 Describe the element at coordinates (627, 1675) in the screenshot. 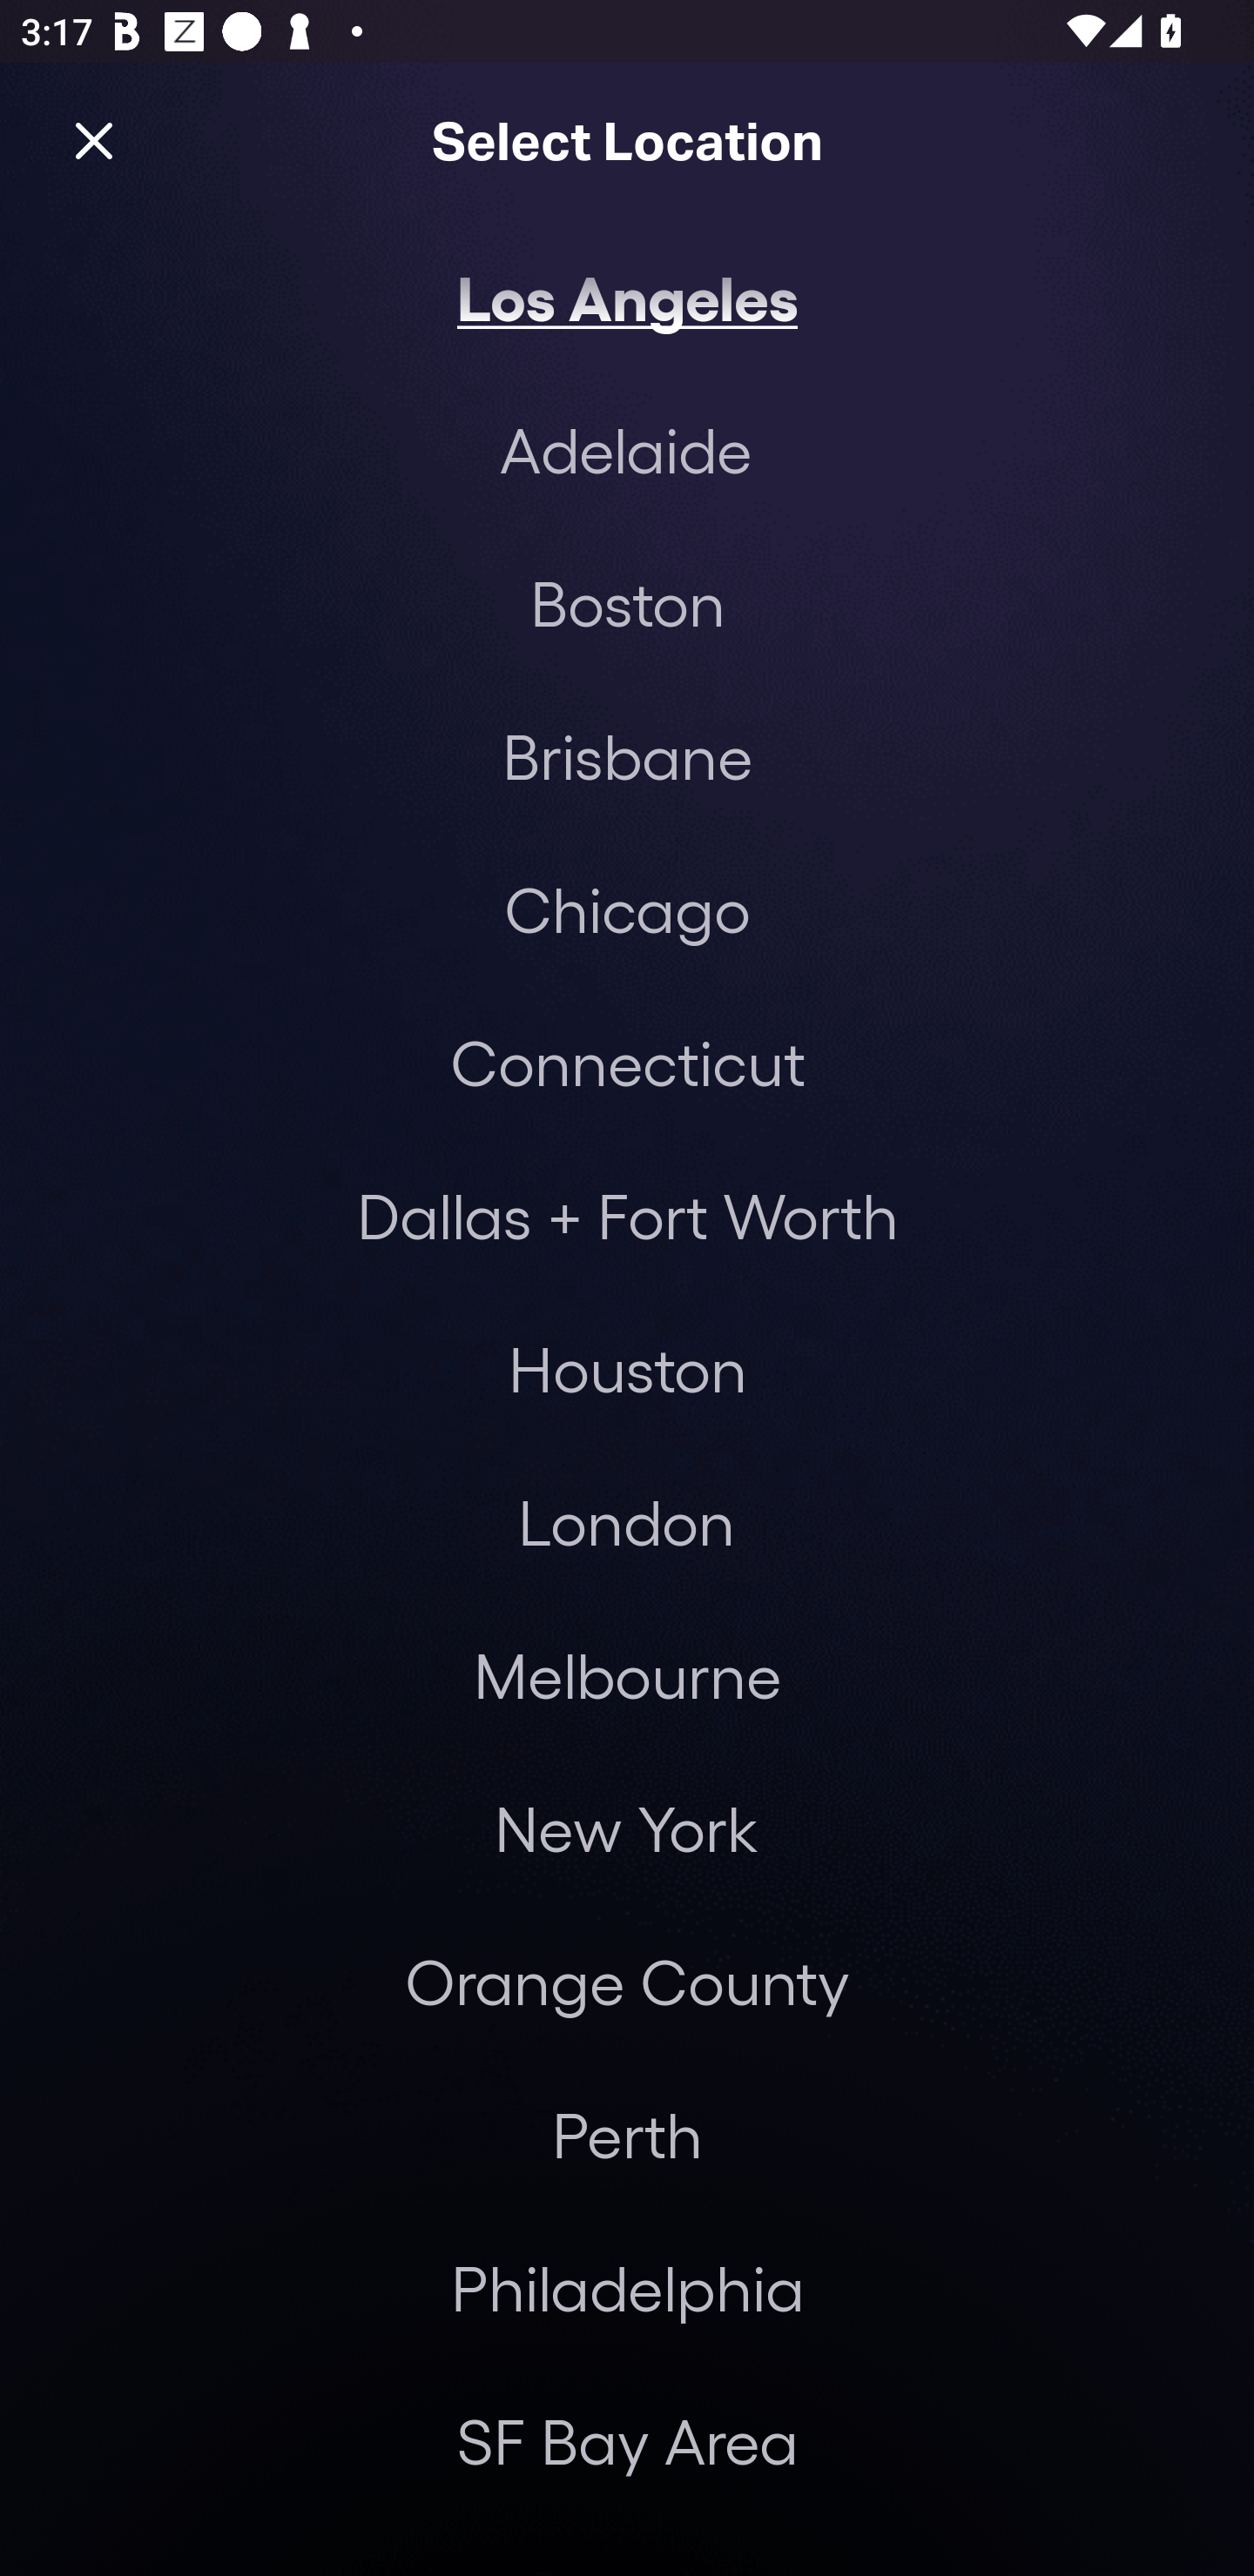

I see `Melbourne` at that location.